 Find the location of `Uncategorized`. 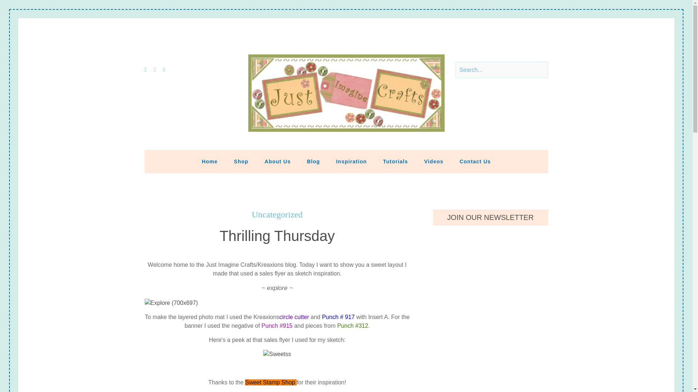

Uncategorized is located at coordinates (277, 214).